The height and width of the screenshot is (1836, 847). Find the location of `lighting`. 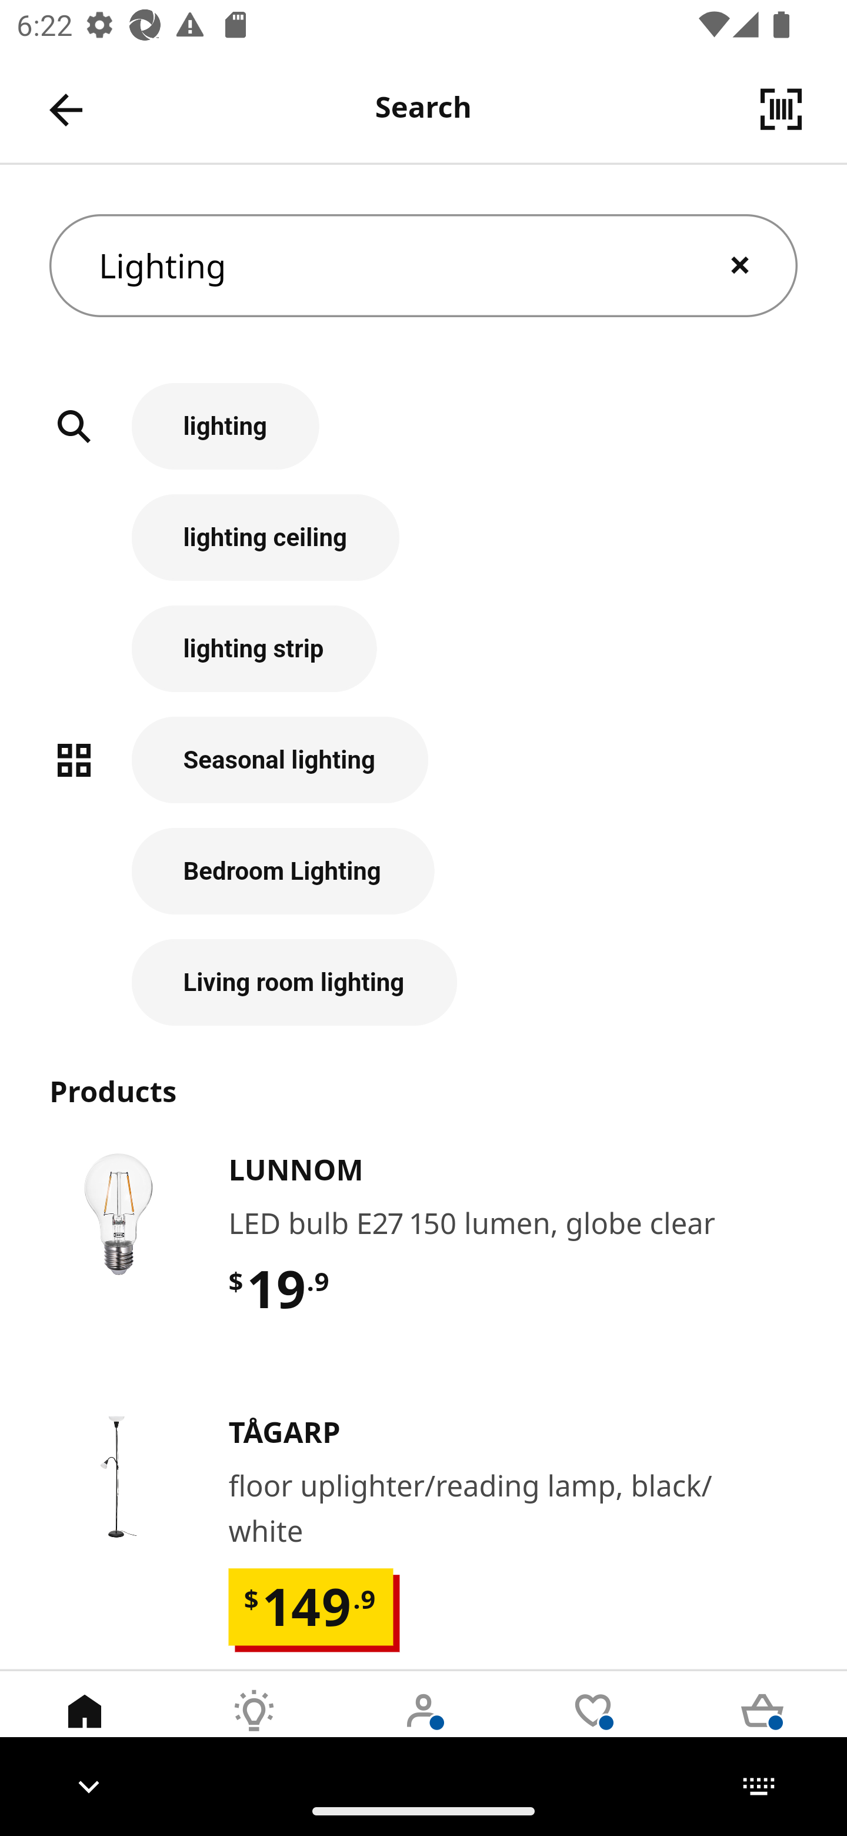

lighting is located at coordinates (423, 439).